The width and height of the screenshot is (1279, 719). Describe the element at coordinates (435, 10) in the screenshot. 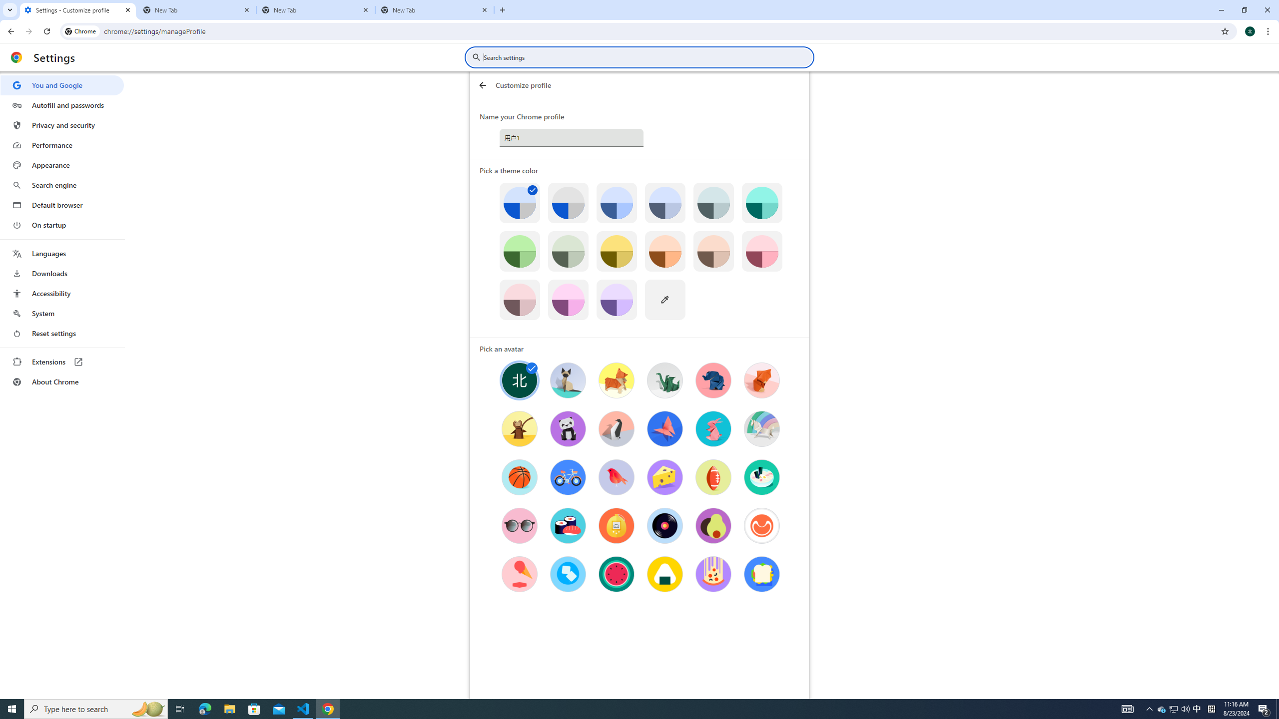

I see `New Tab` at that location.